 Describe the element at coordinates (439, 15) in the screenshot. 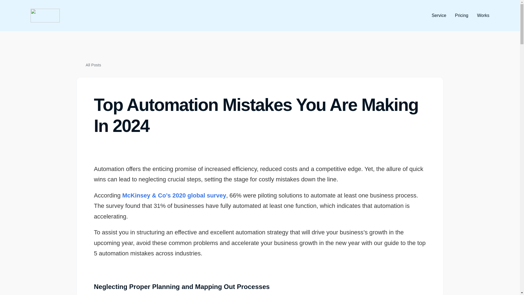

I see `Service` at that location.